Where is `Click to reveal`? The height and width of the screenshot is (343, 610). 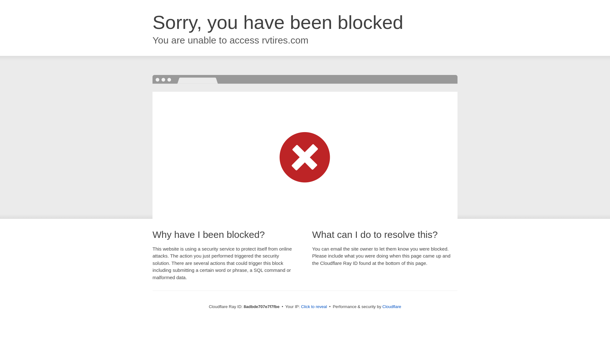
Click to reveal is located at coordinates (314, 307).